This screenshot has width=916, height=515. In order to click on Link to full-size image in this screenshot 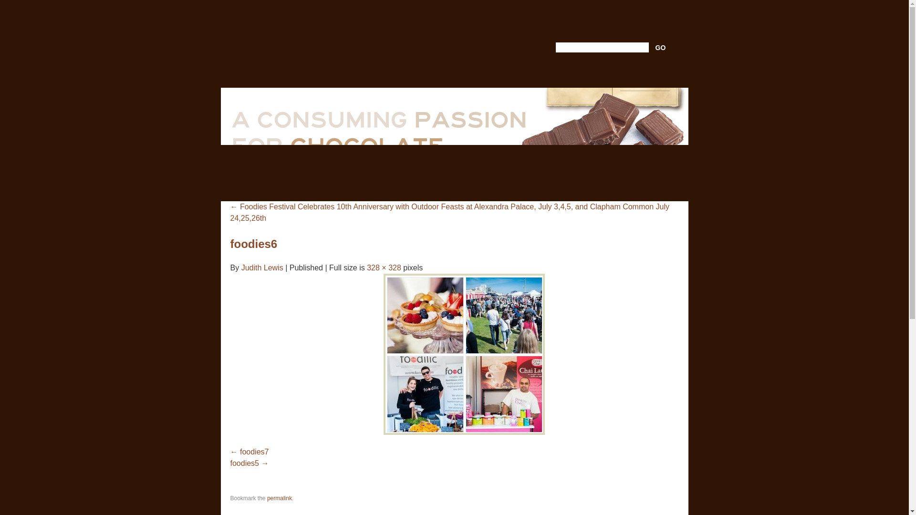, I will do `click(384, 268)`.